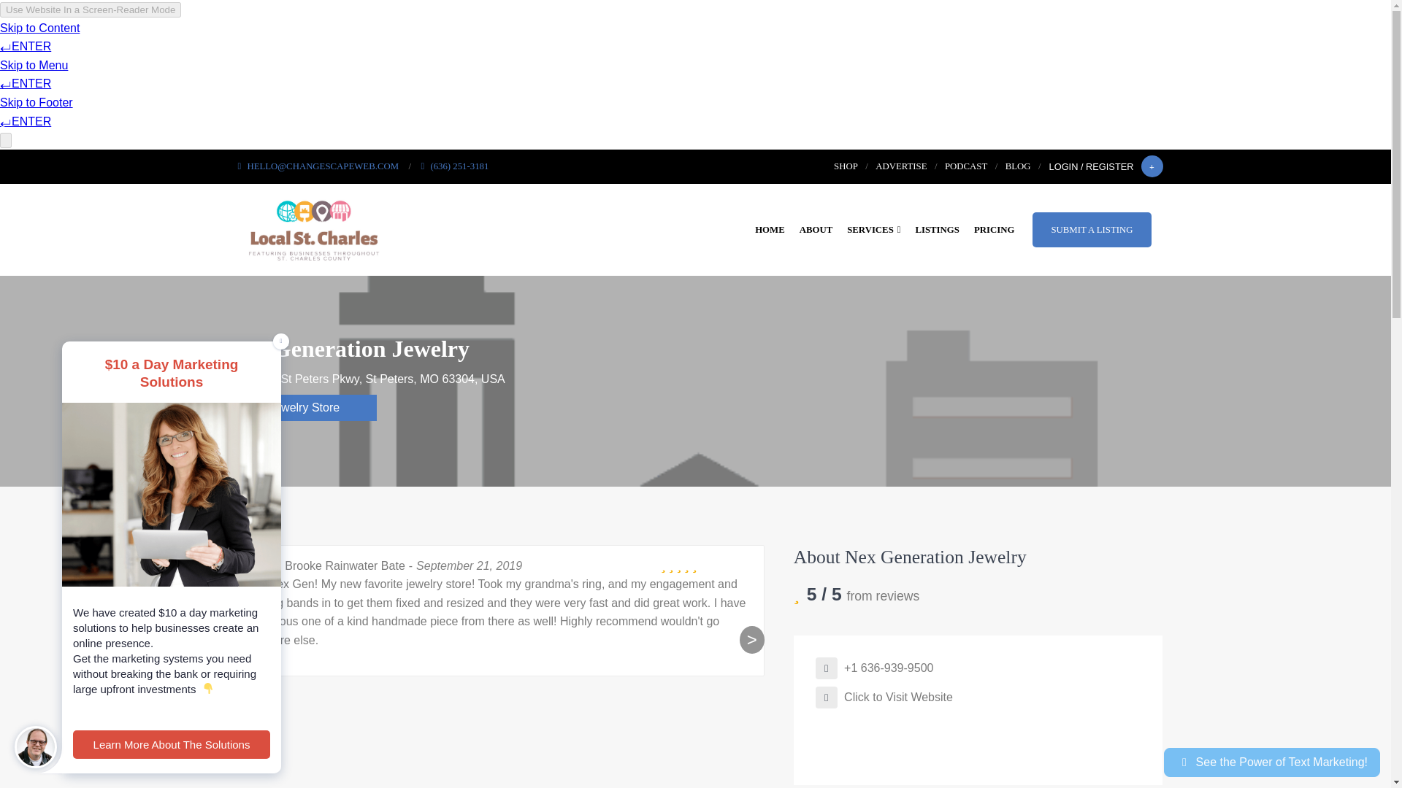 This screenshot has height=788, width=1402. Describe the element at coordinates (936, 229) in the screenshot. I see `LISTINGS` at that location.